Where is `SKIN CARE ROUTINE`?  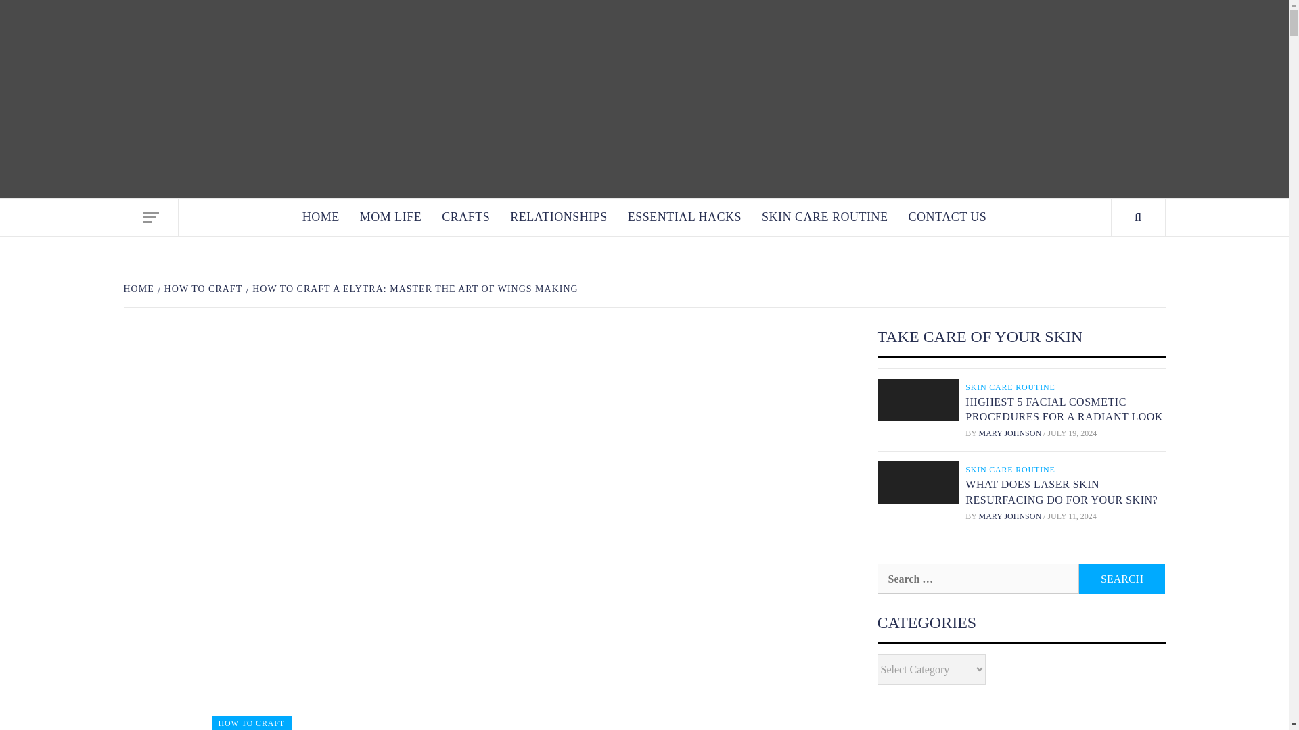 SKIN CARE ROUTINE is located at coordinates (825, 216).